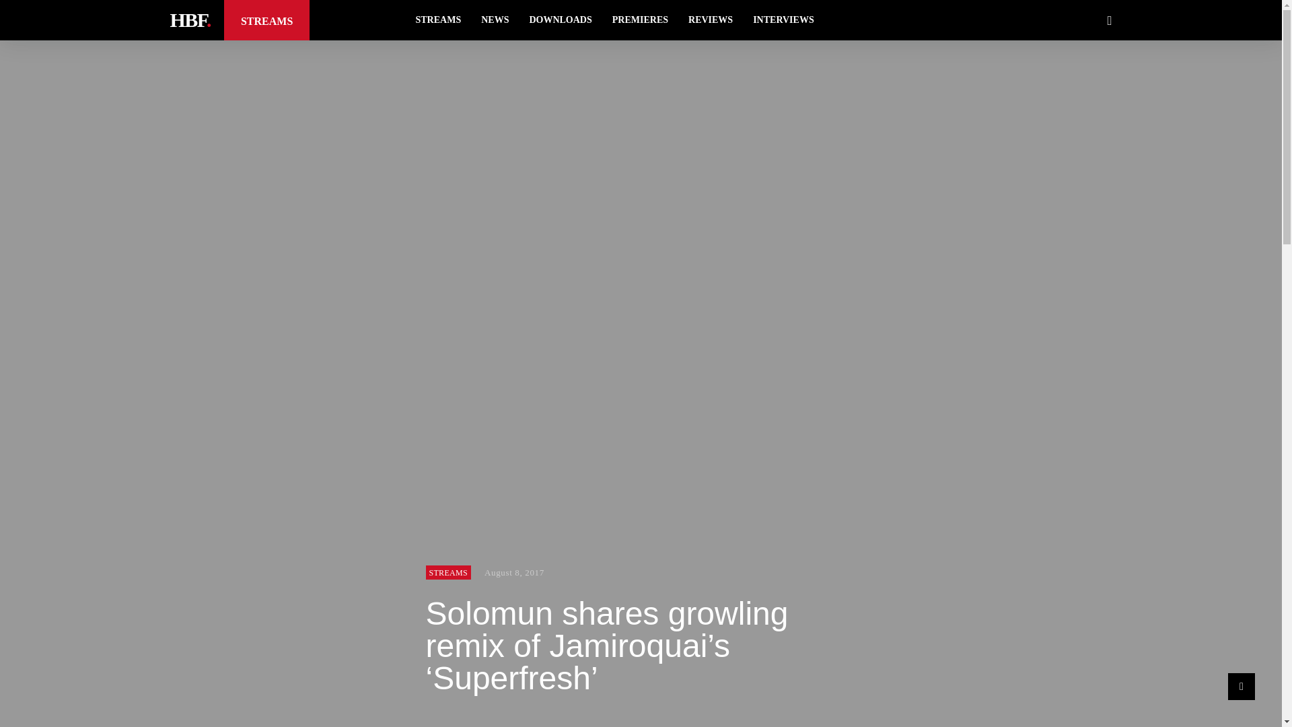 This screenshot has width=1292, height=727. What do you see at coordinates (438, 20) in the screenshot?
I see `STREAMS` at bounding box center [438, 20].